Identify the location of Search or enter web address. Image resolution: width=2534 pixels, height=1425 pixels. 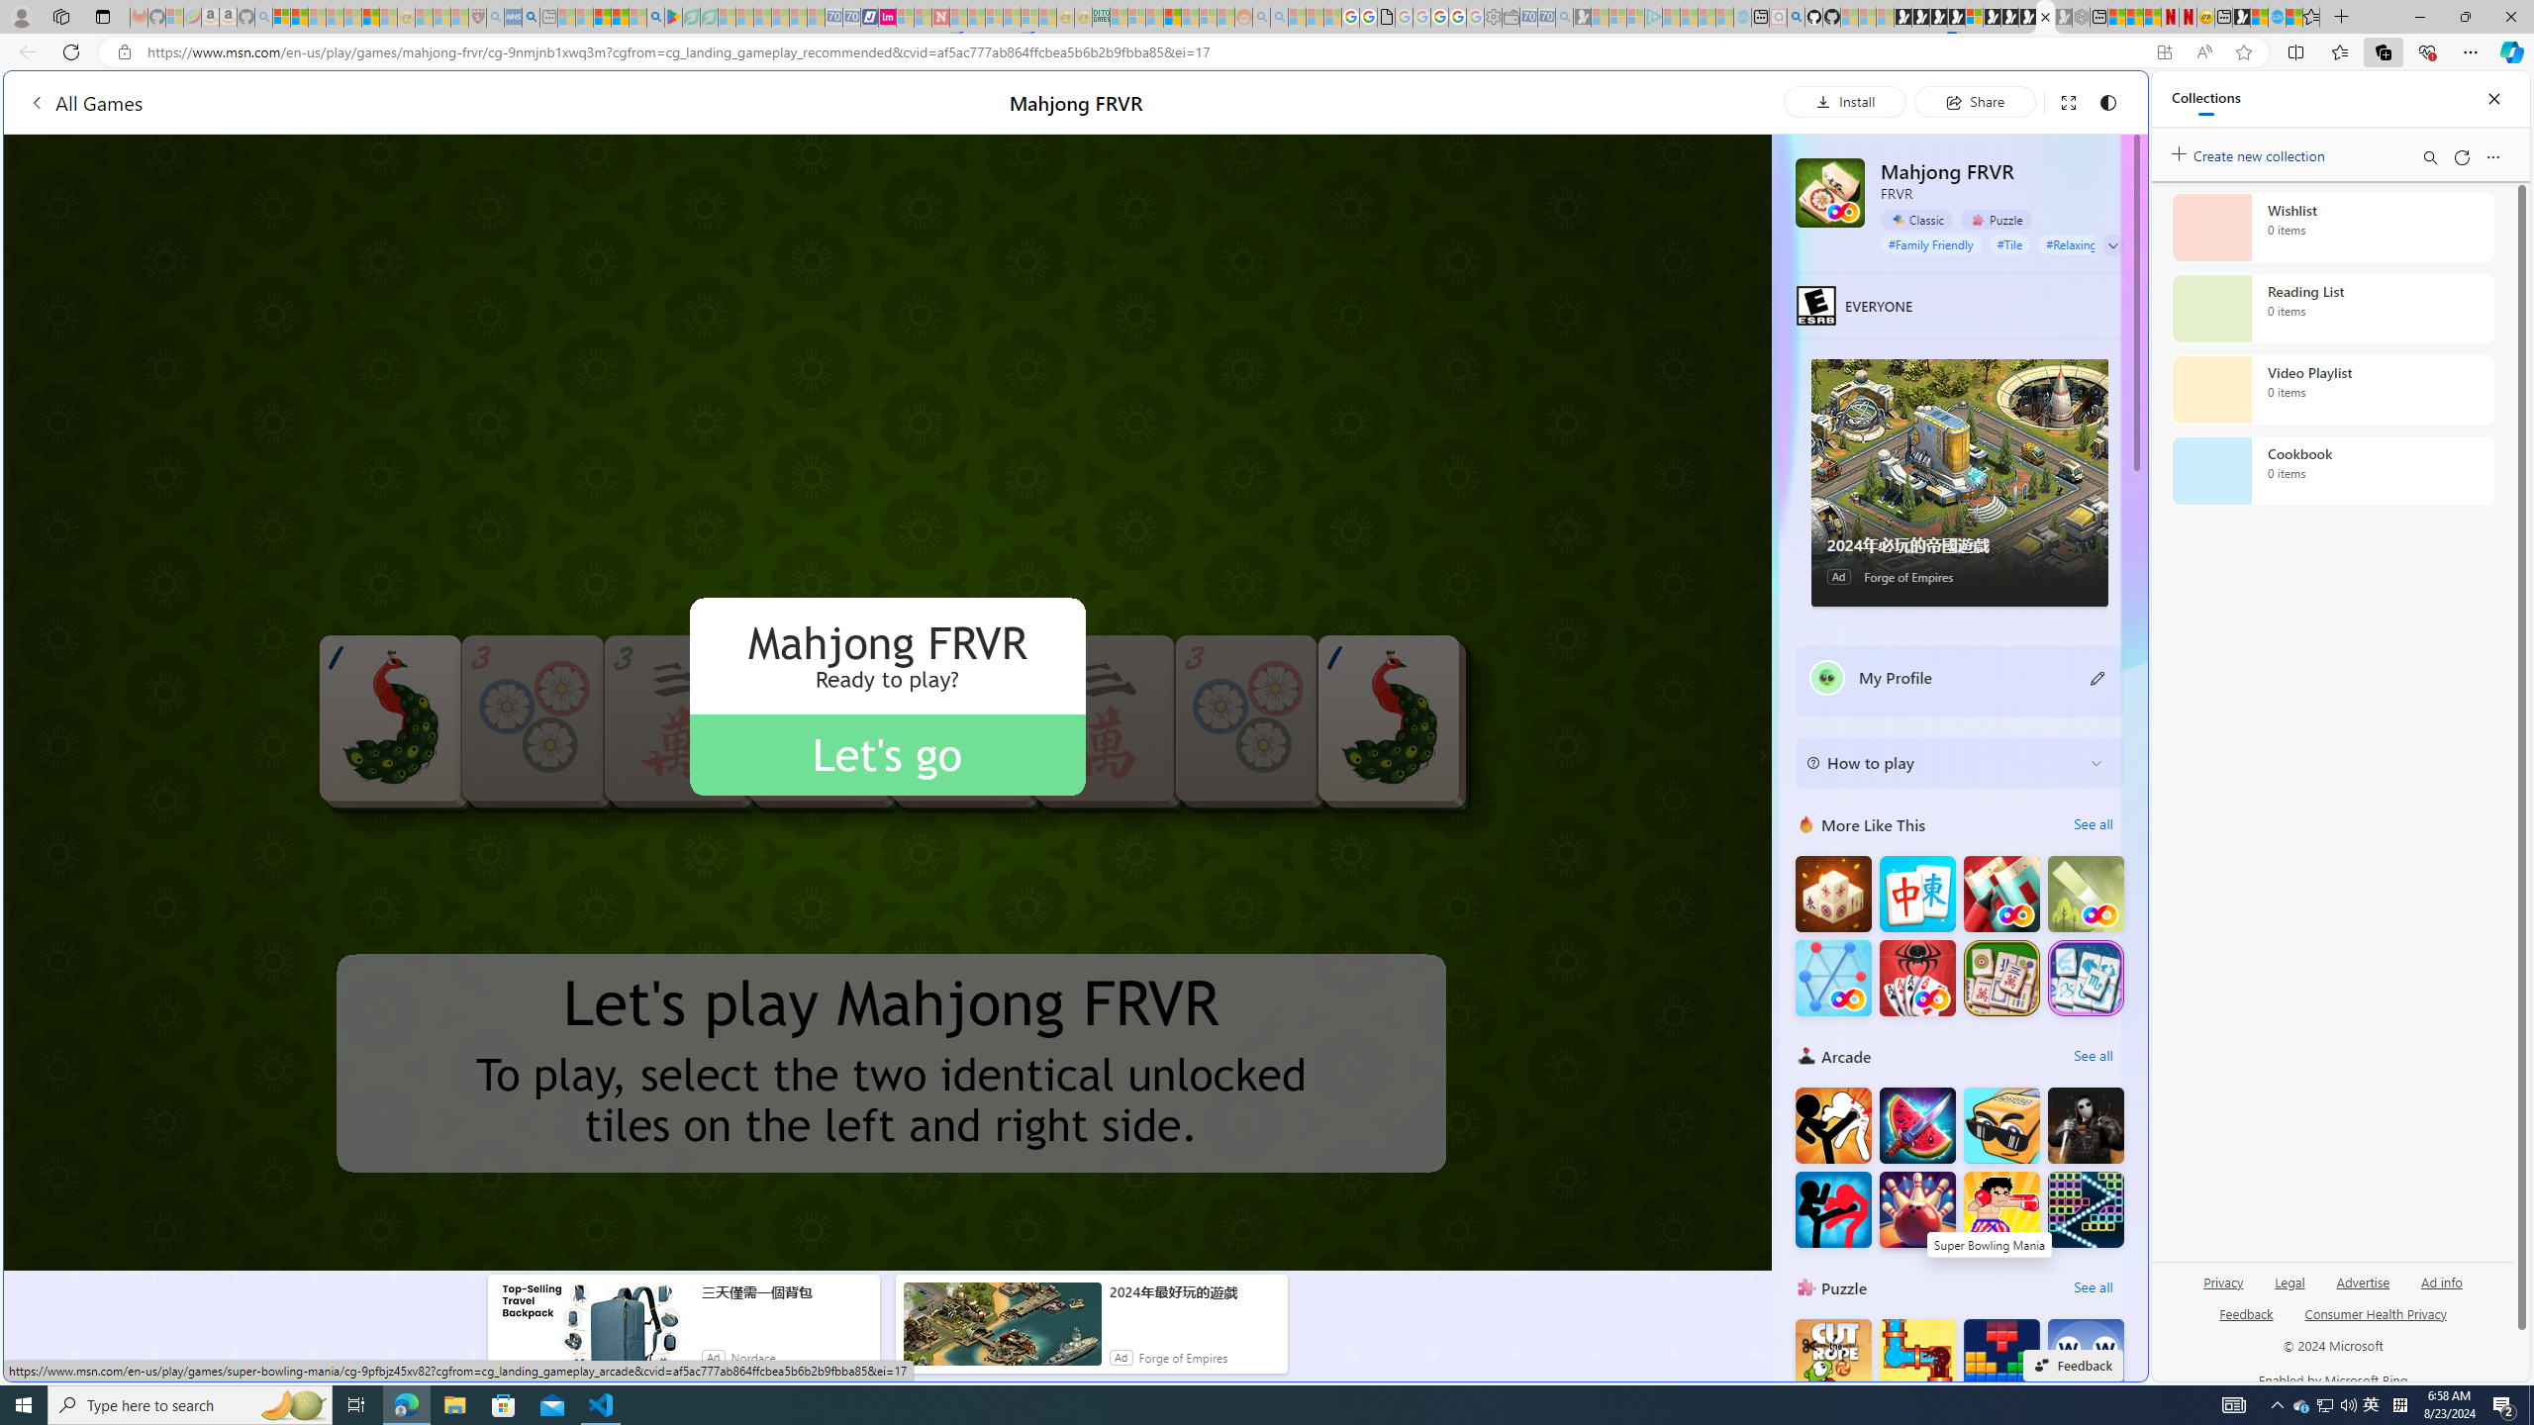
(1606, 190).